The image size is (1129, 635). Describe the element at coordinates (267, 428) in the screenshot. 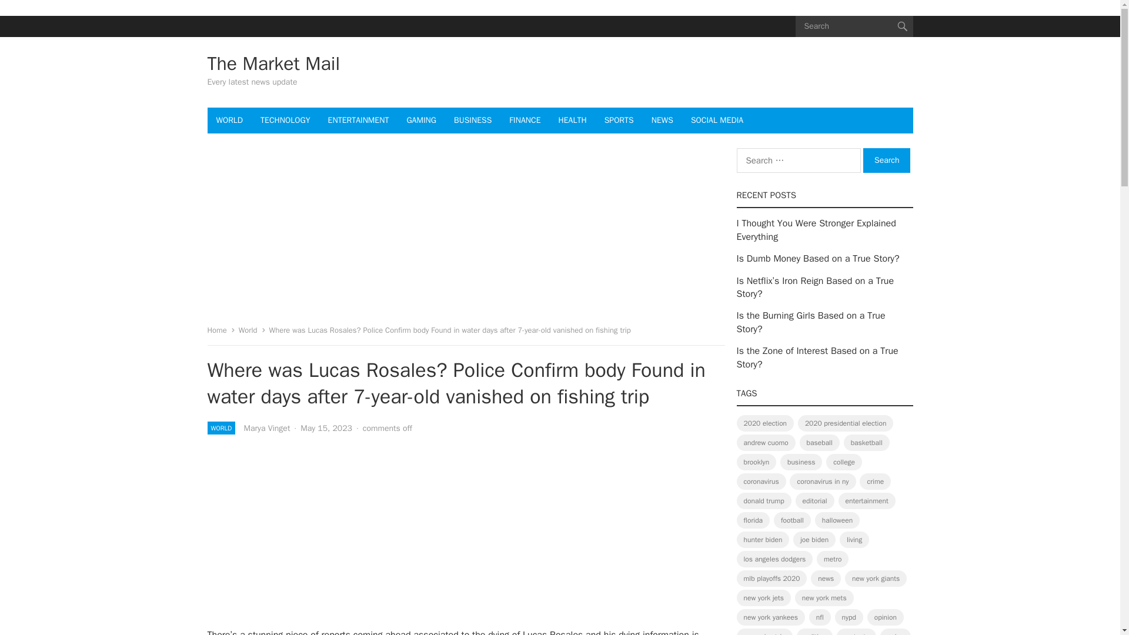

I see `Marya Vinget` at that location.